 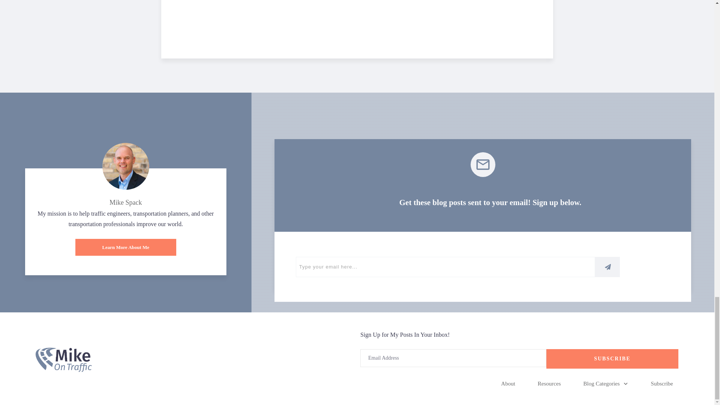 I want to click on About, so click(x=508, y=383).